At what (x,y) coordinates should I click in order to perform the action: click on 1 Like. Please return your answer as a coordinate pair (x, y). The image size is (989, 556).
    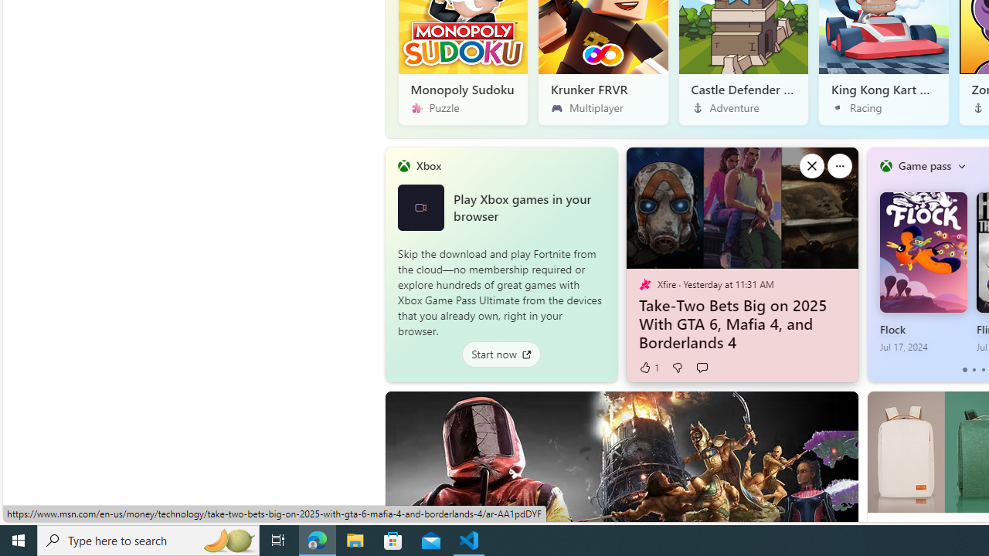
    Looking at the image, I should click on (648, 368).